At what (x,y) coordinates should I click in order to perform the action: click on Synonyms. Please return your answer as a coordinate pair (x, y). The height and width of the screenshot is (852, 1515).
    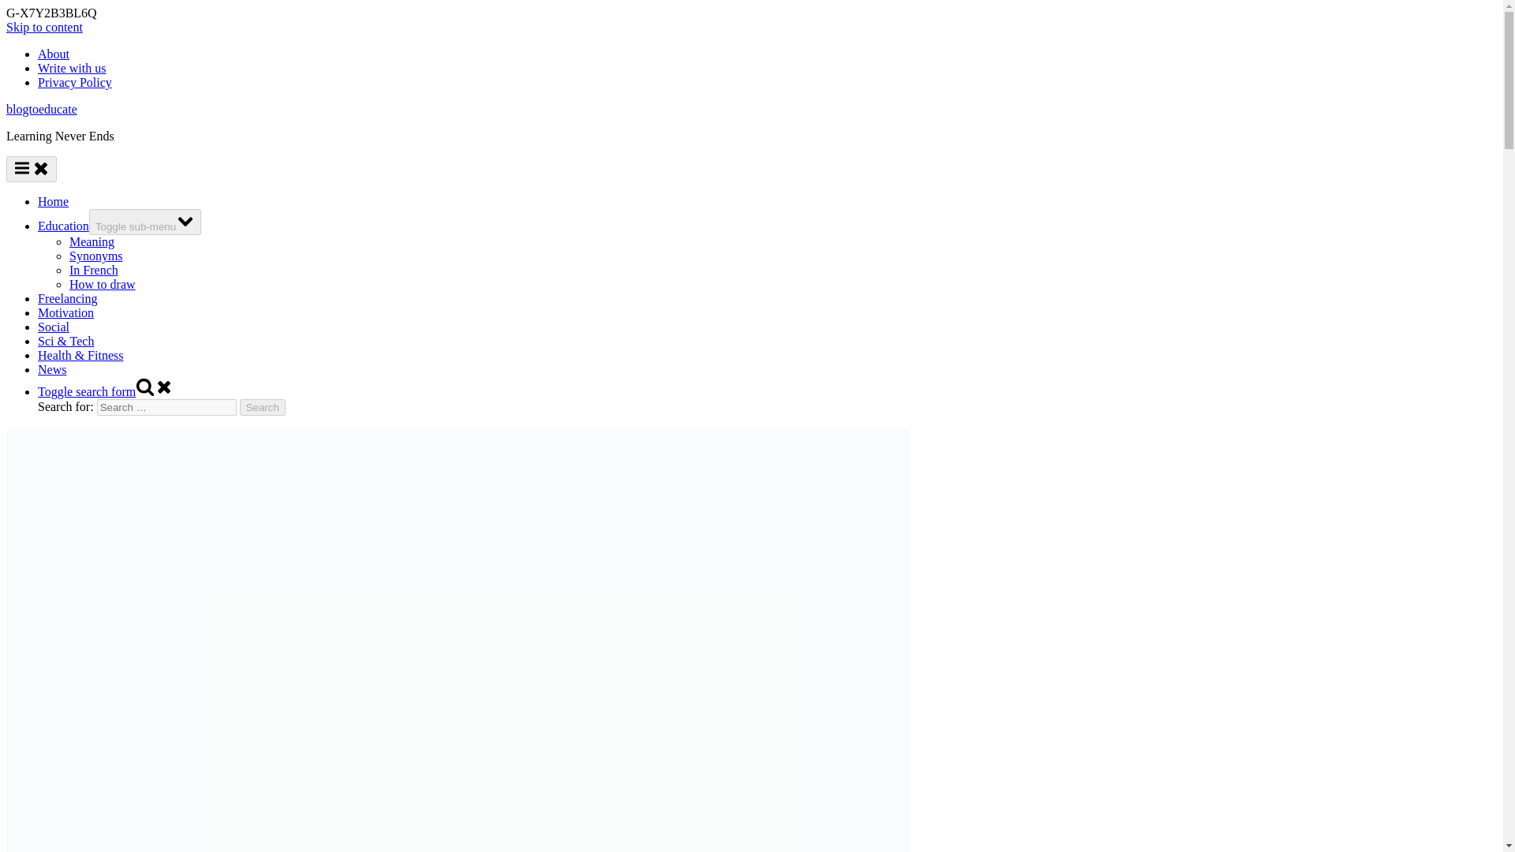
    Looking at the image, I should click on (96, 256).